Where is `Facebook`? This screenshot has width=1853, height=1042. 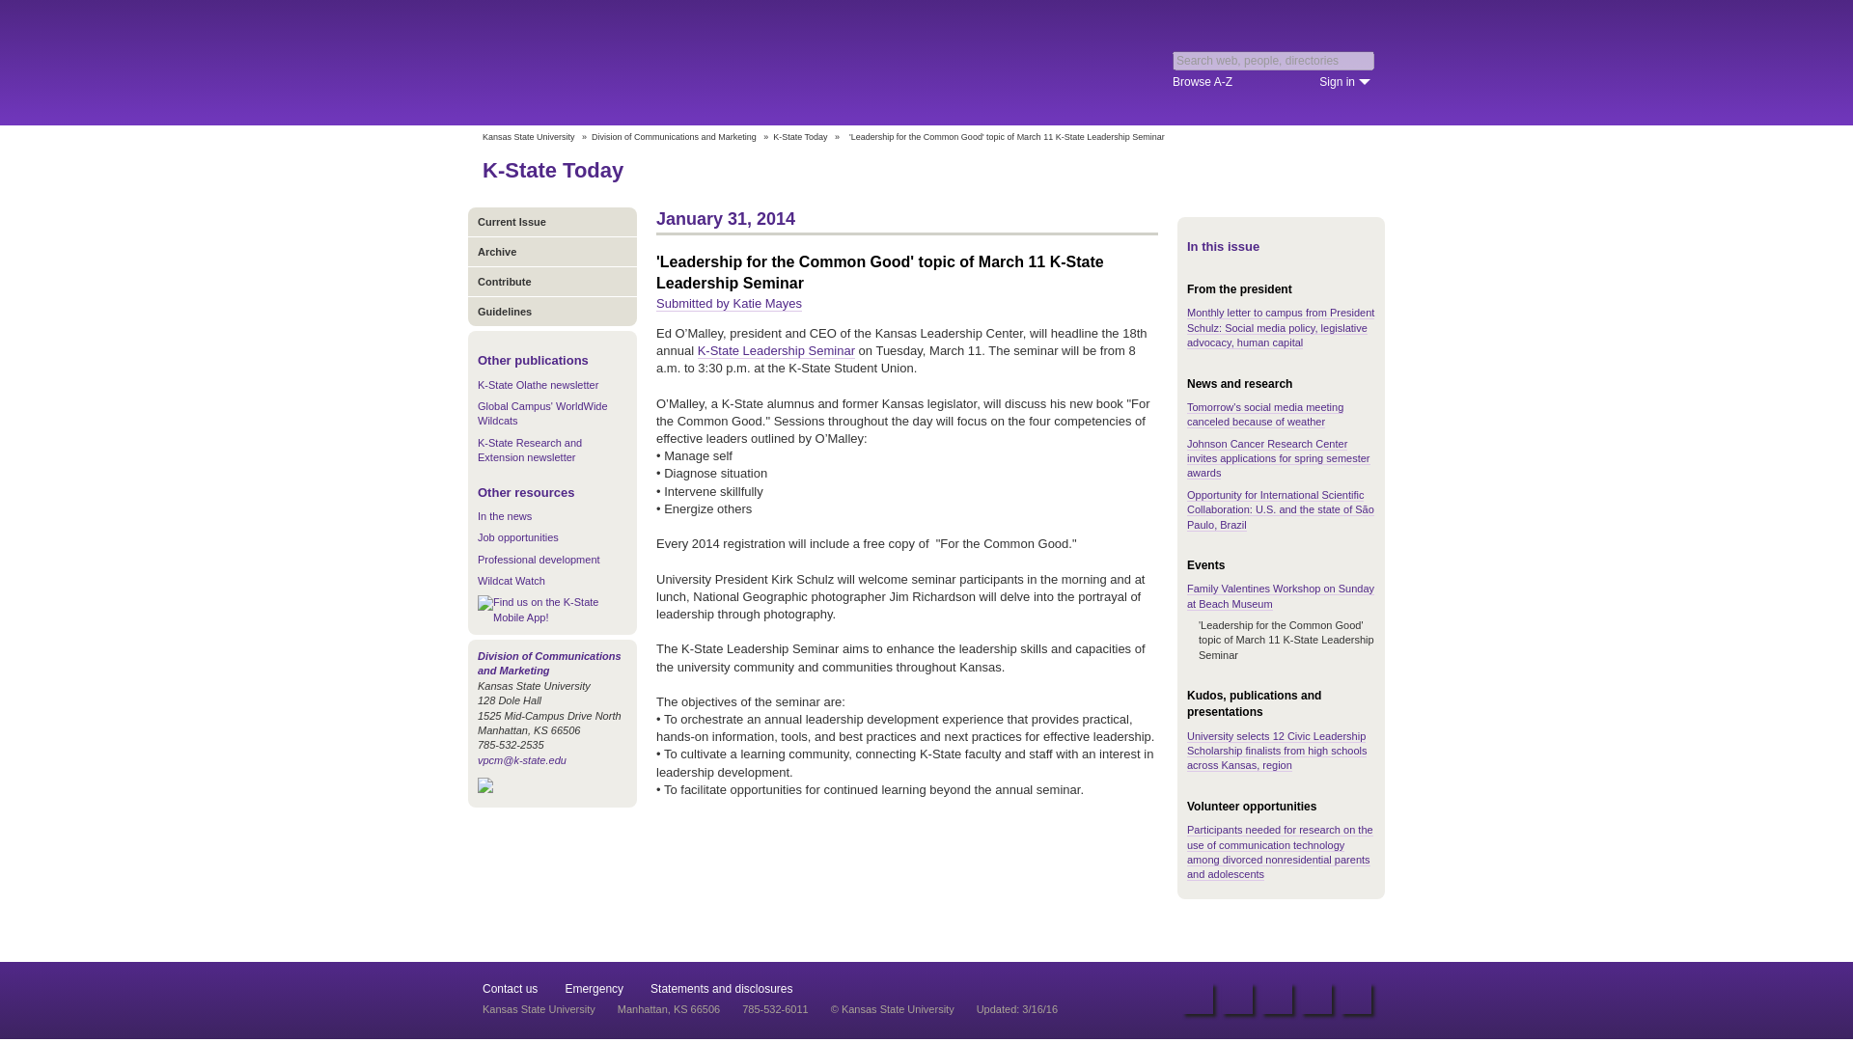
Facebook is located at coordinates (1197, 998).